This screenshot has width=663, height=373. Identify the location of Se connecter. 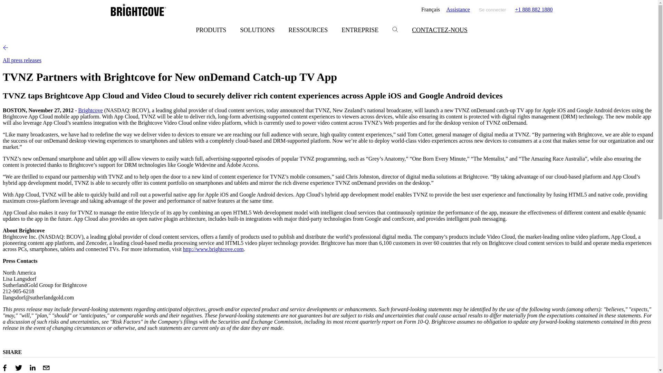
(492, 10).